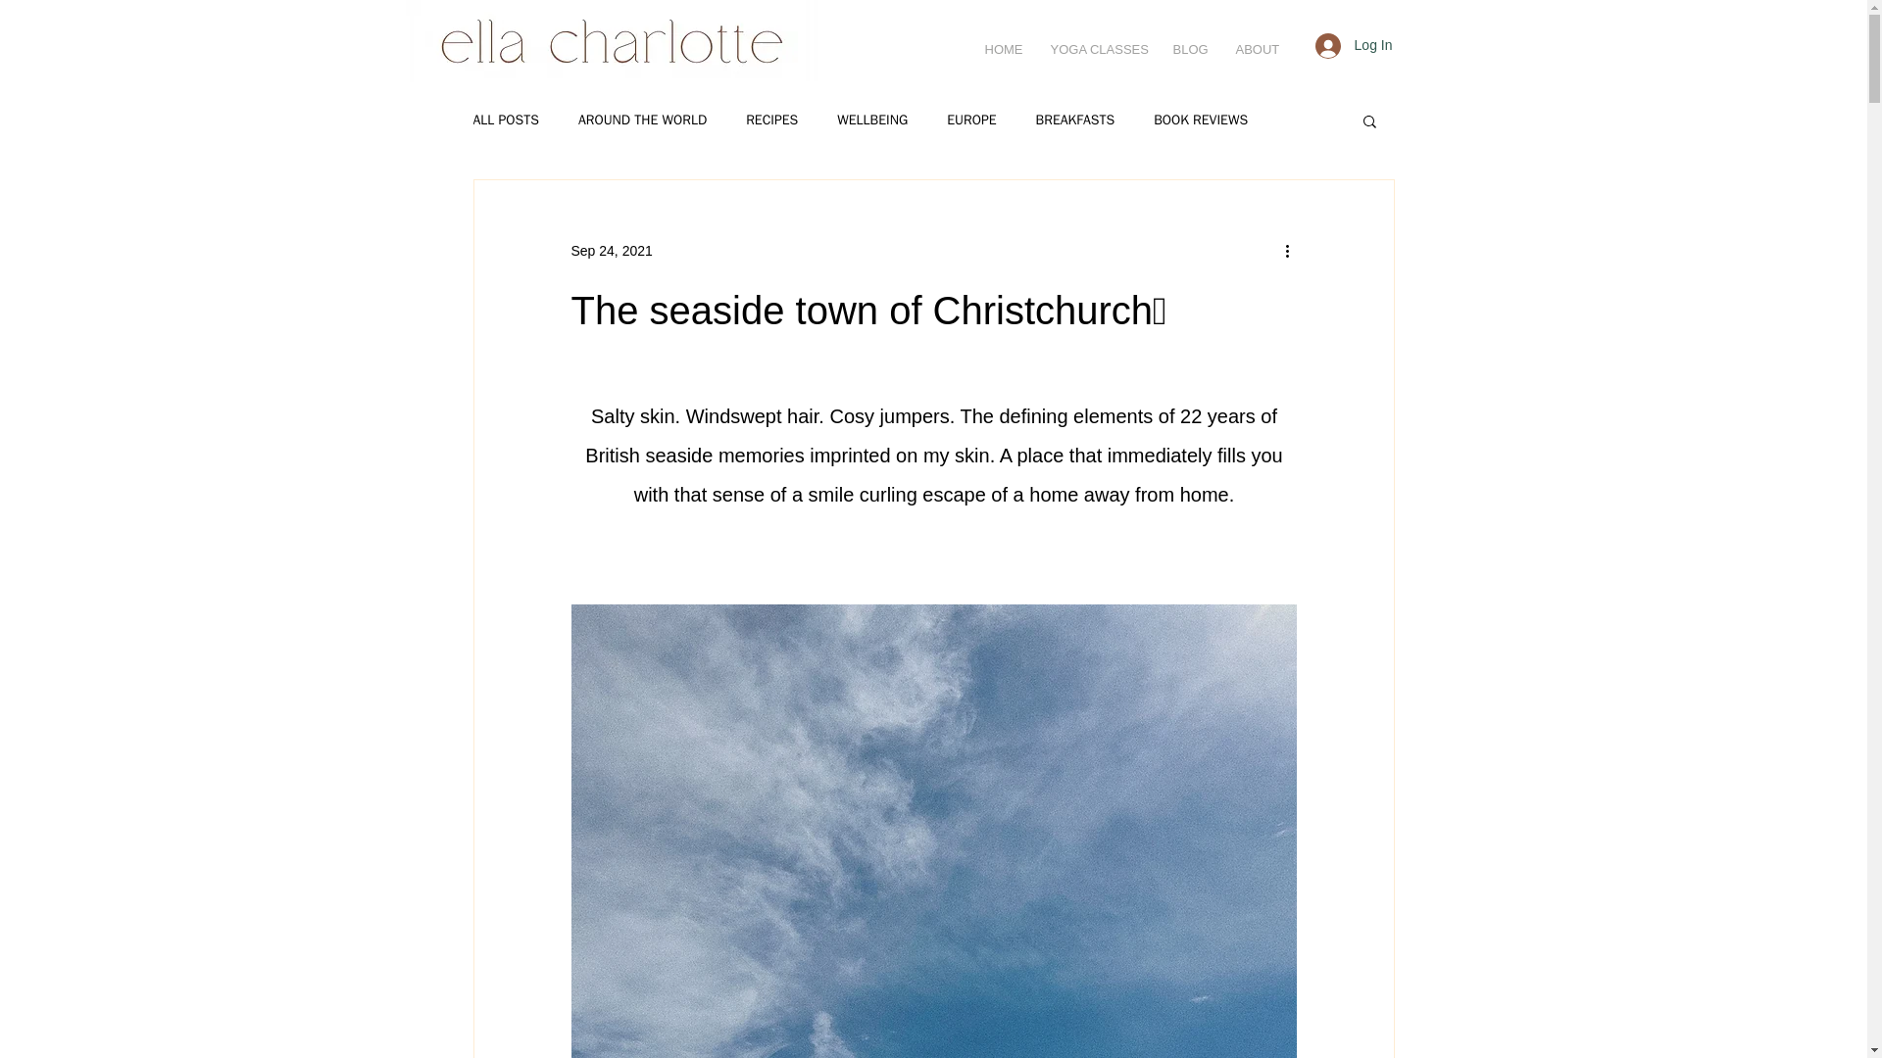 This screenshot has width=1882, height=1058. I want to click on AROUND THE WORLD, so click(642, 120).